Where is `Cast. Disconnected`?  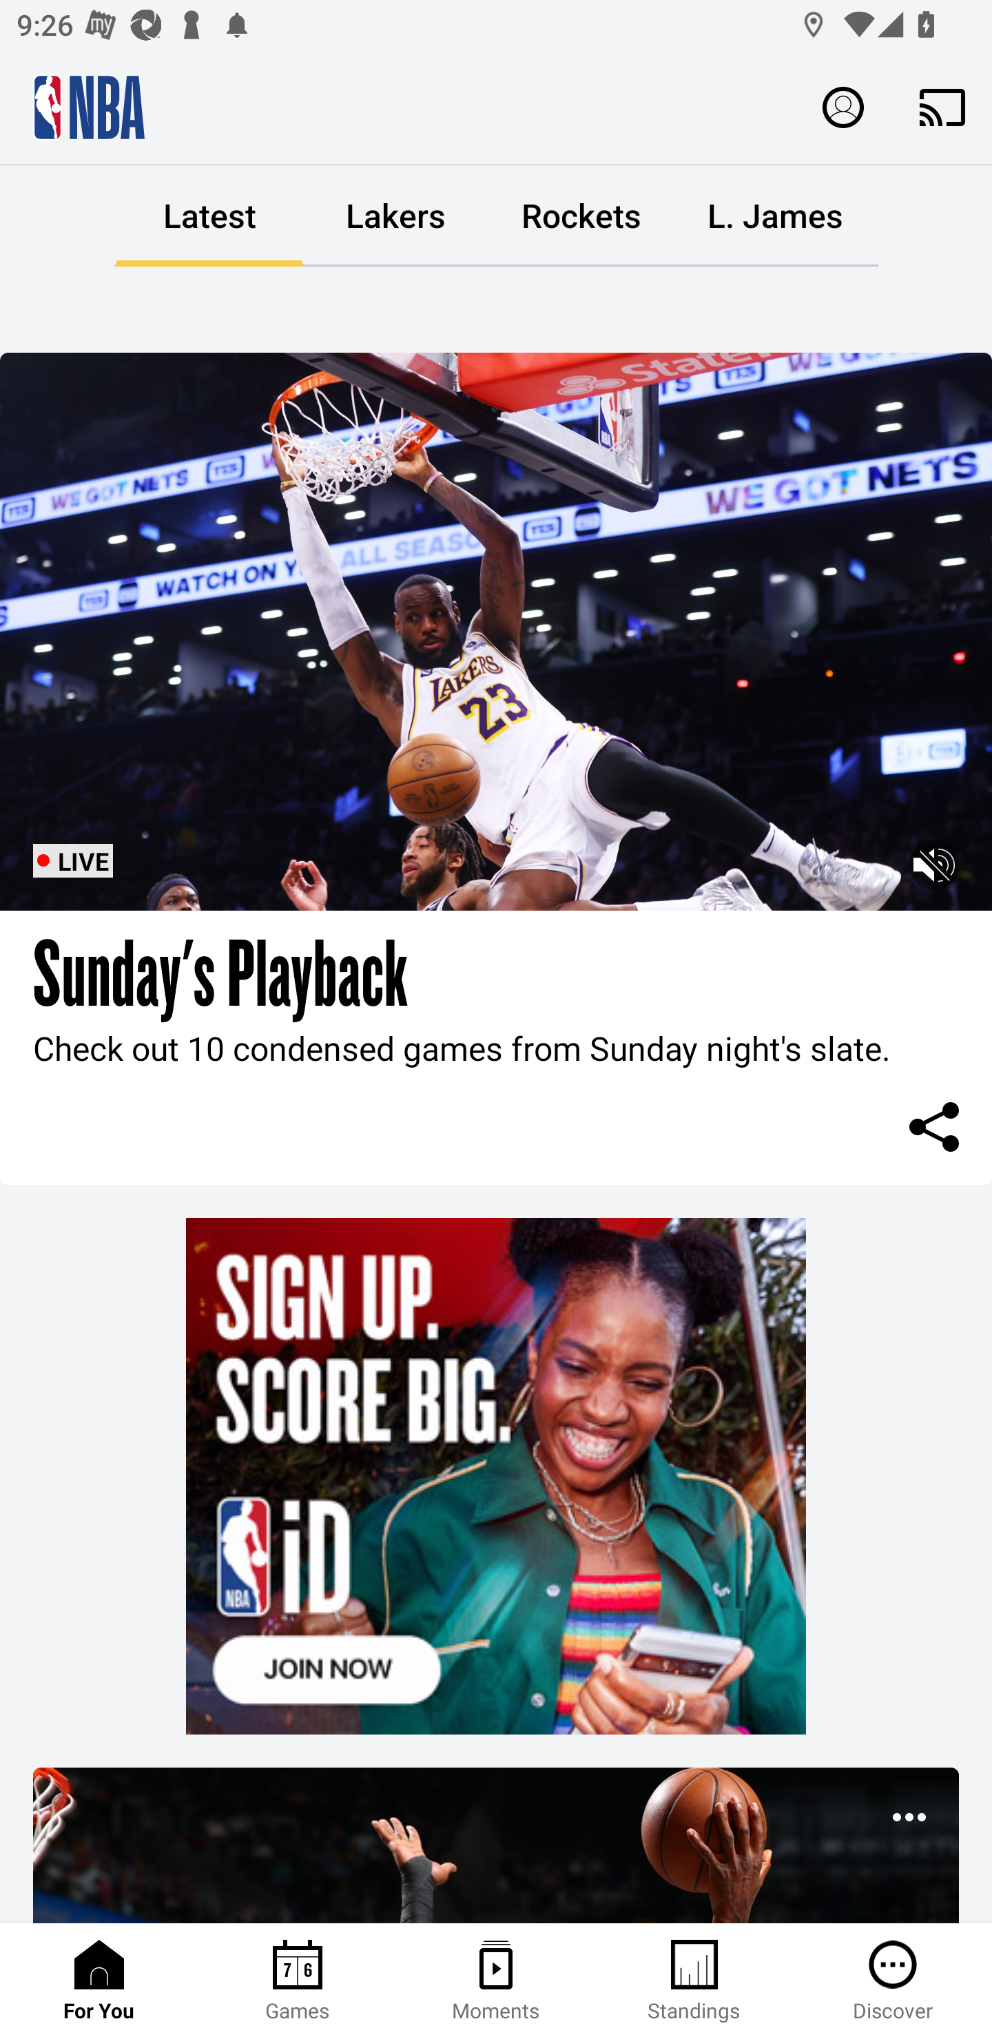 Cast. Disconnected is located at coordinates (942, 107).